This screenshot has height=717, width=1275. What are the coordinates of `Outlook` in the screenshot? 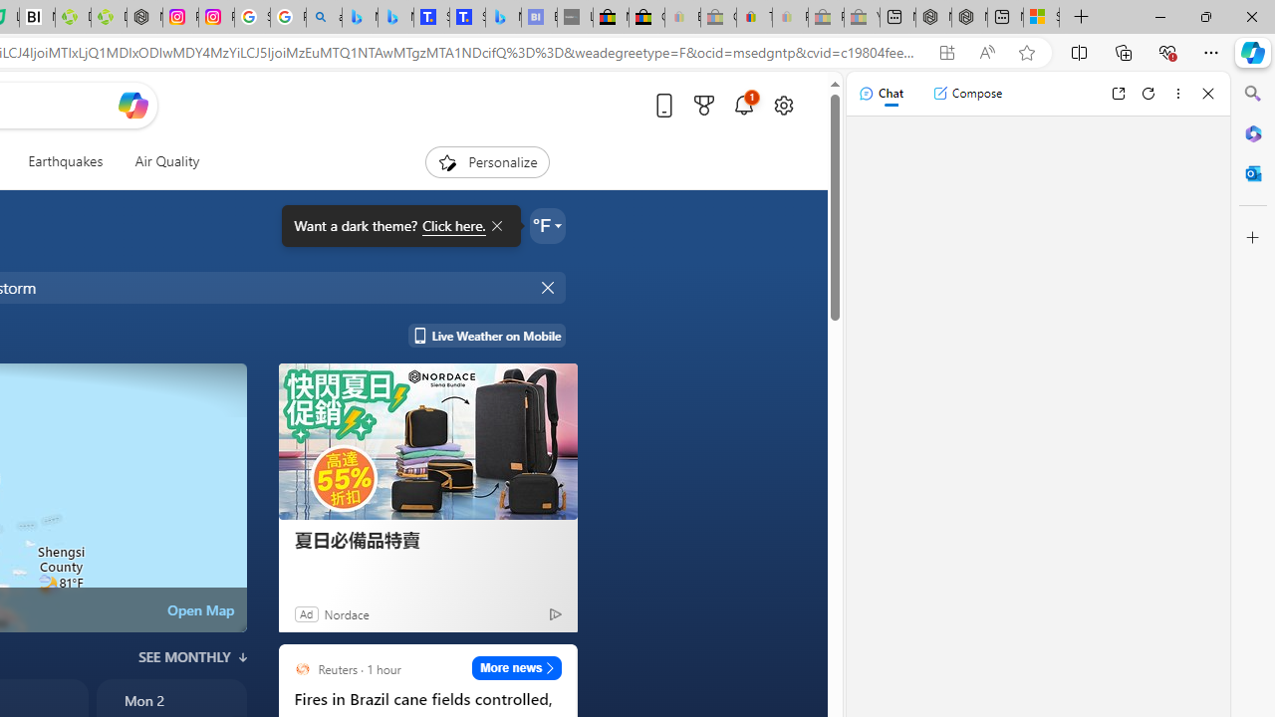 It's located at (1253, 173).